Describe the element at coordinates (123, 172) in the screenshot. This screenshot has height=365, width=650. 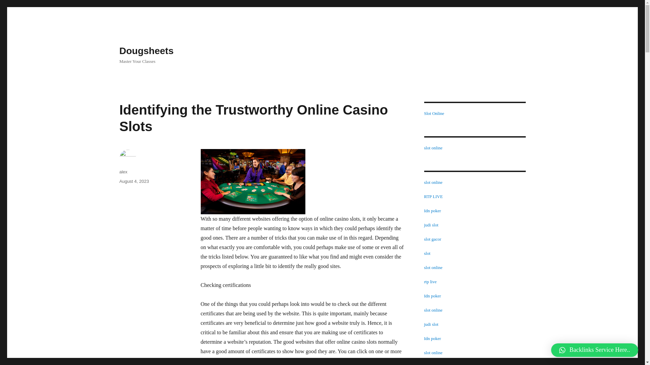
I see `alex` at that location.